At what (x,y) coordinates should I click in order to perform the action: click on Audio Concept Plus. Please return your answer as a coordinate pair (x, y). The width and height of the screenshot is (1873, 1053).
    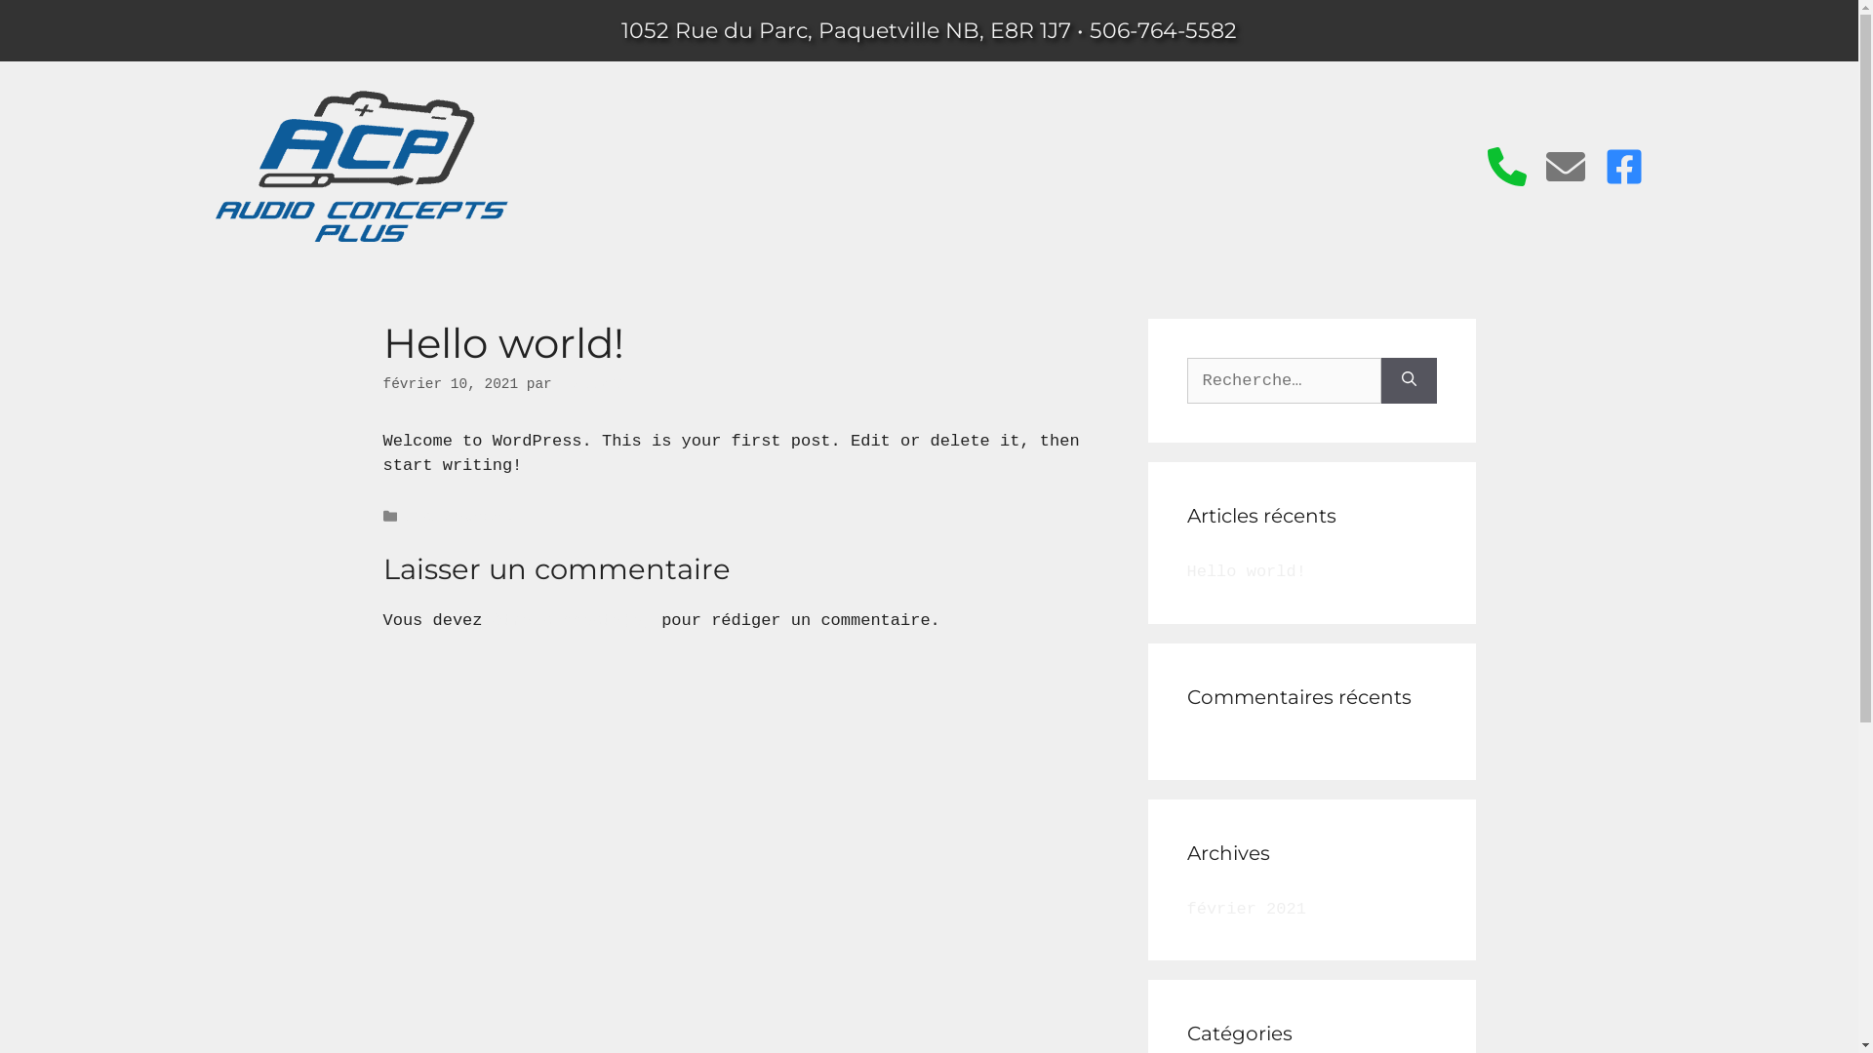
    Looking at the image, I should click on (361, 166).